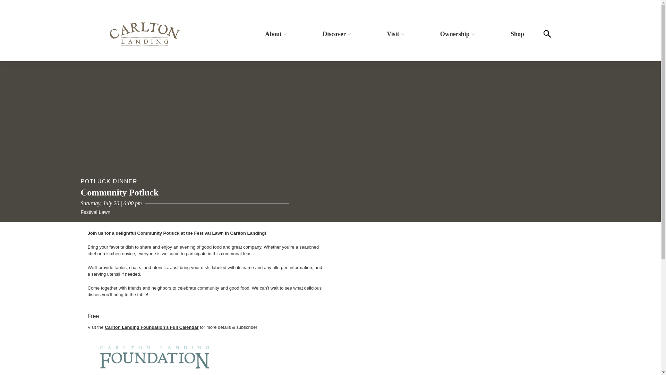 The width and height of the screenshot is (666, 375). What do you see at coordinates (457, 34) in the screenshot?
I see `Ownership` at bounding box center [457, 34].